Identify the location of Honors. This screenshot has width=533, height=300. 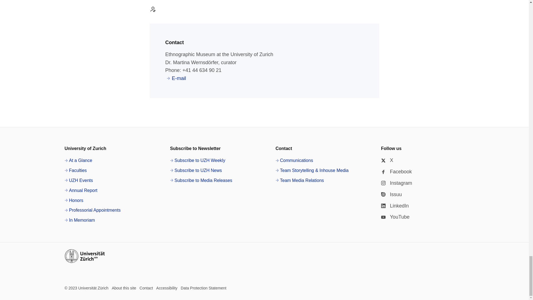
(74, 201).